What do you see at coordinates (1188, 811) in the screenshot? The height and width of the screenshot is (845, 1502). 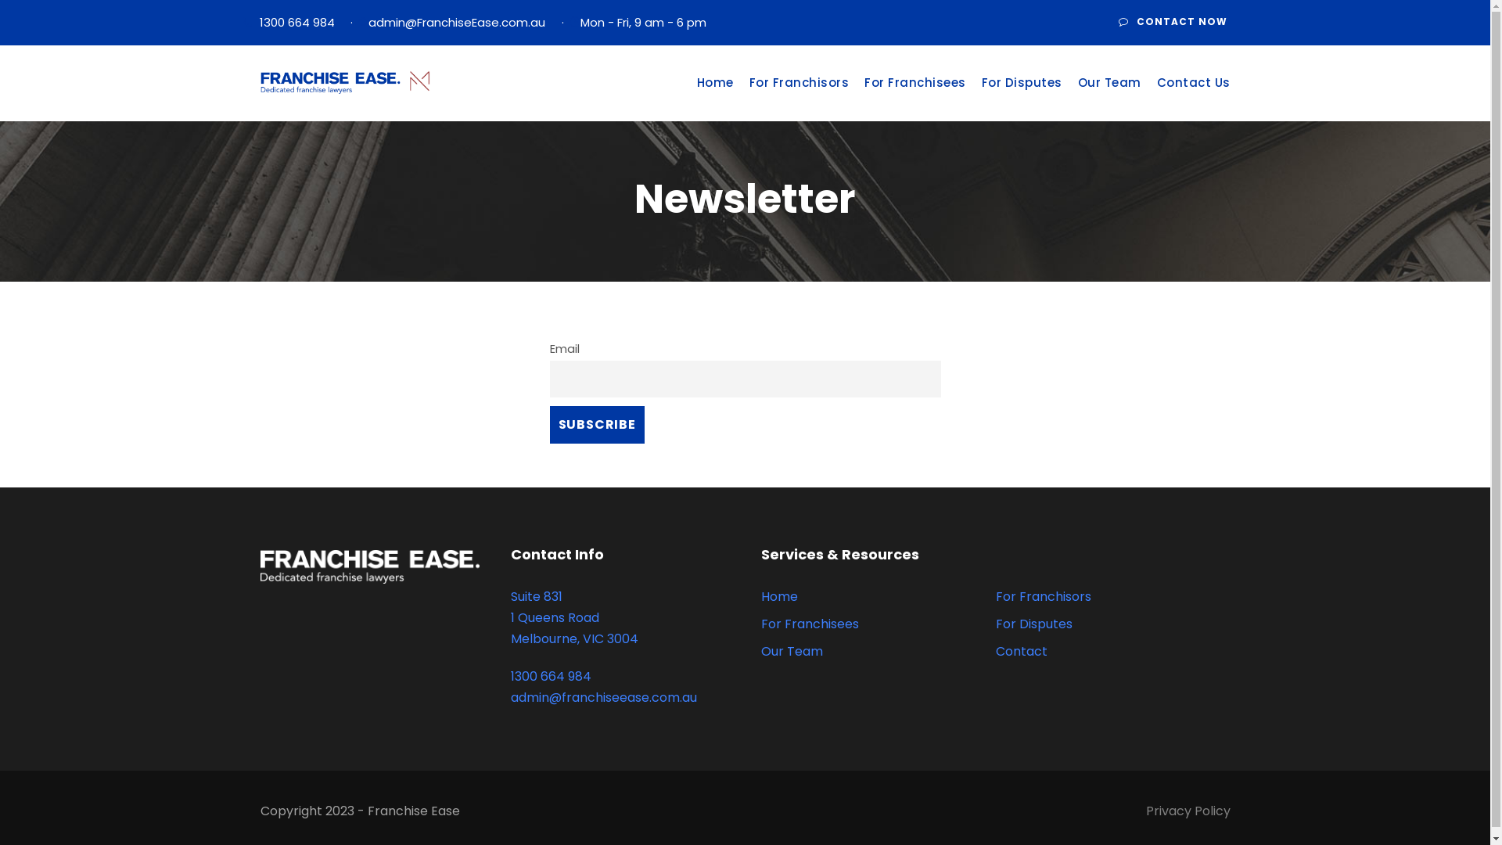 I see `Privacy Policy` at bounding box center [1188, 811].